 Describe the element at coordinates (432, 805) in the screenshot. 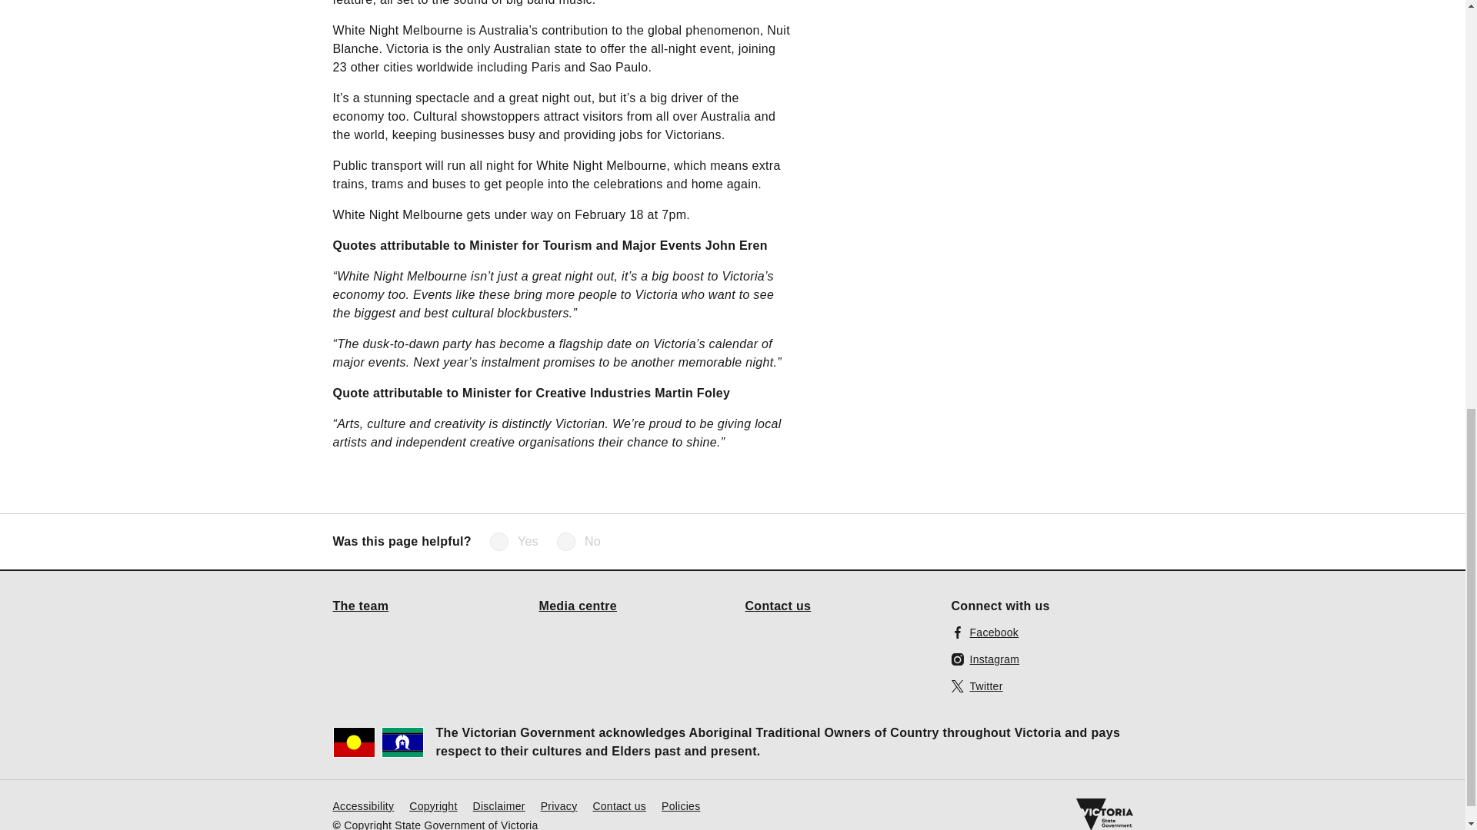

I see `Copyright` at that location.